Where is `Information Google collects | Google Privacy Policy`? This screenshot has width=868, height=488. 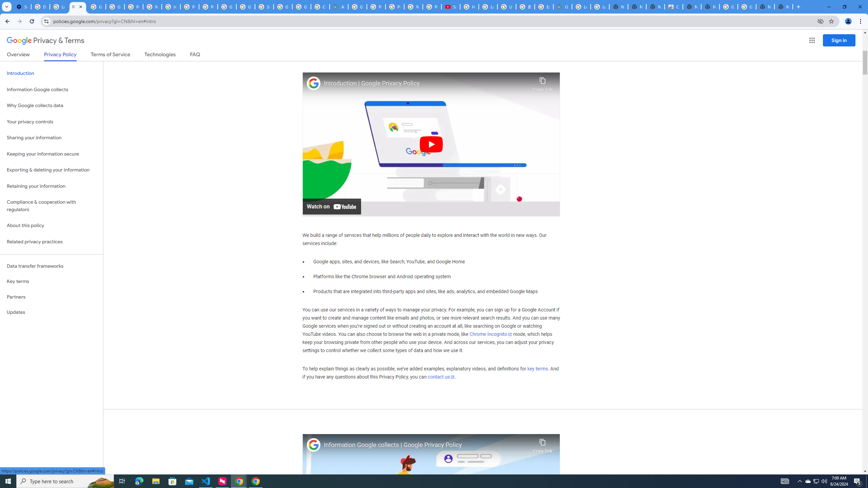 Information Google collects | Google Privacy Policy is located at coordinates (427, 445).